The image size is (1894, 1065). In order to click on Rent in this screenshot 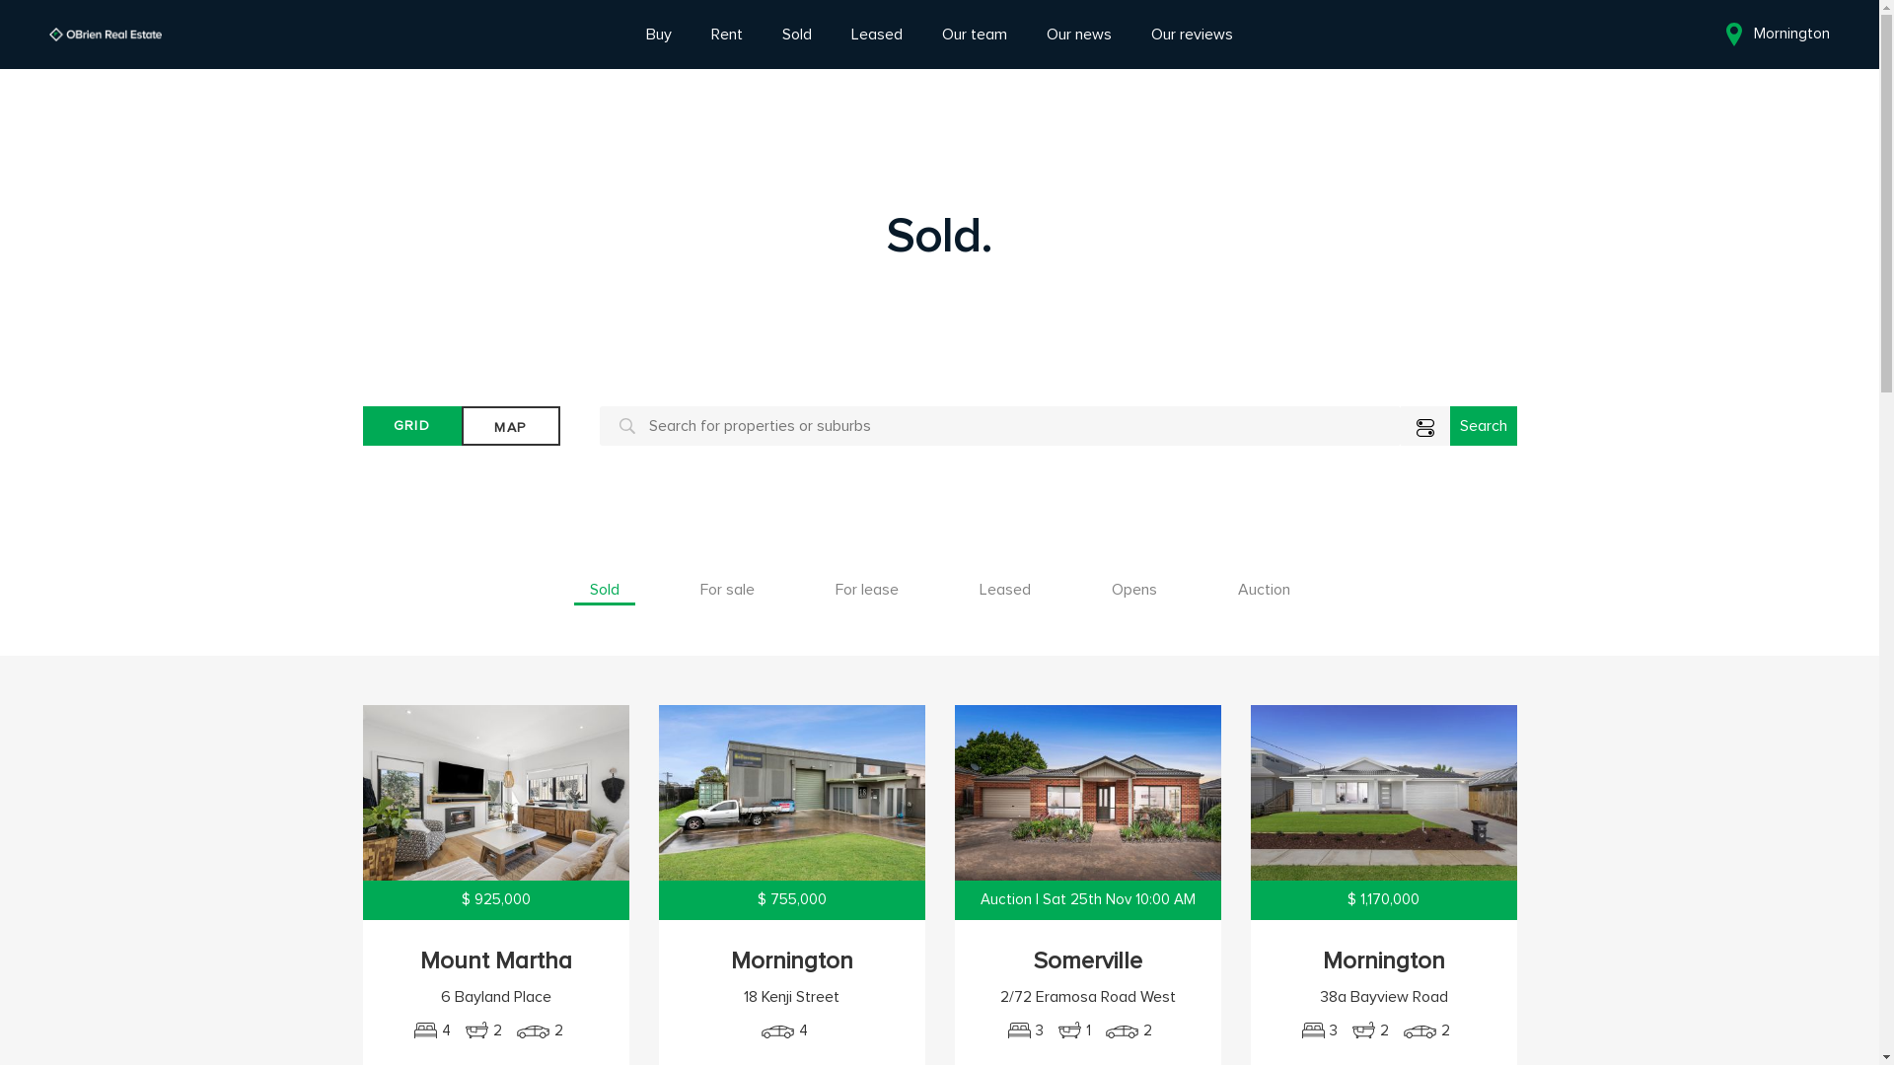, I will do `click(727, 35)`.